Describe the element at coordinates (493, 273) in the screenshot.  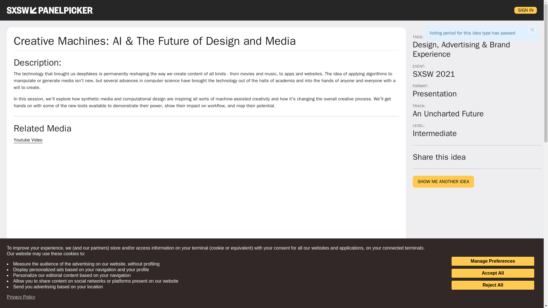
I see `Accept All` at that location.